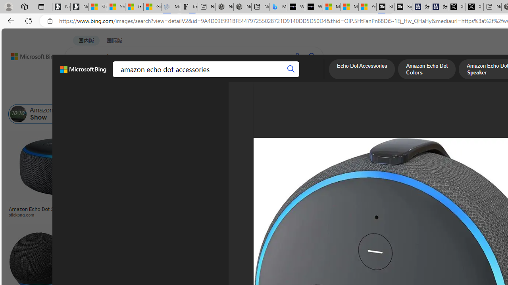 This screenshot has width=508, height=285. I want to click on Amazon Echo Dot 3rd, so click(259, 114).